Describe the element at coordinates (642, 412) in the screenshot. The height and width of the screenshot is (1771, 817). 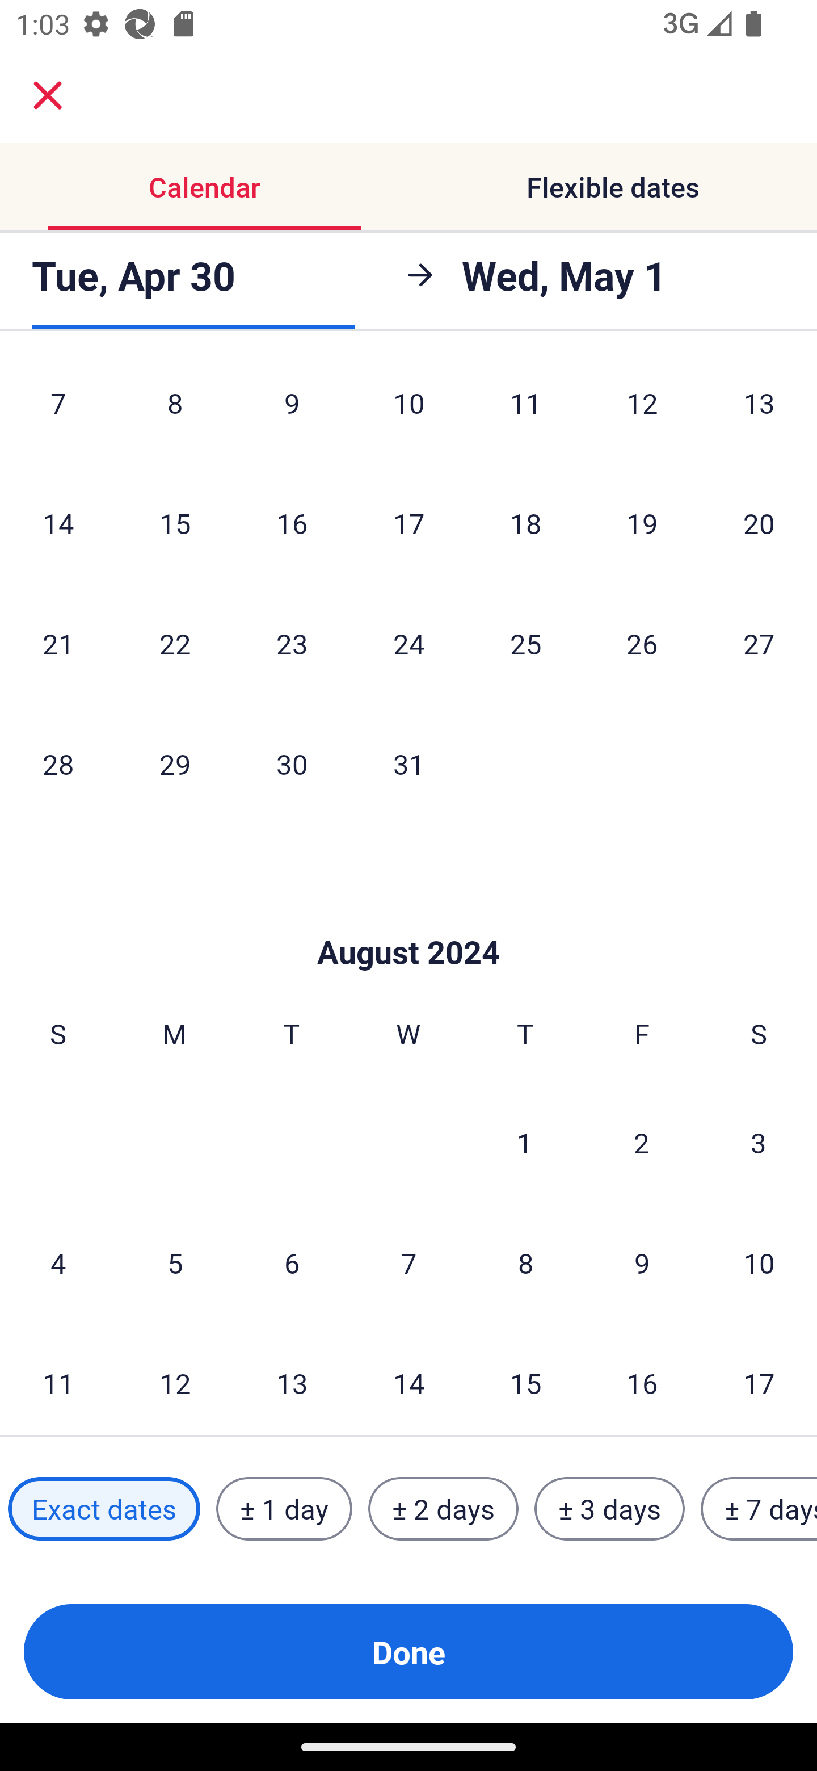
I see `12 Friday, July 12, 2024` at that location.